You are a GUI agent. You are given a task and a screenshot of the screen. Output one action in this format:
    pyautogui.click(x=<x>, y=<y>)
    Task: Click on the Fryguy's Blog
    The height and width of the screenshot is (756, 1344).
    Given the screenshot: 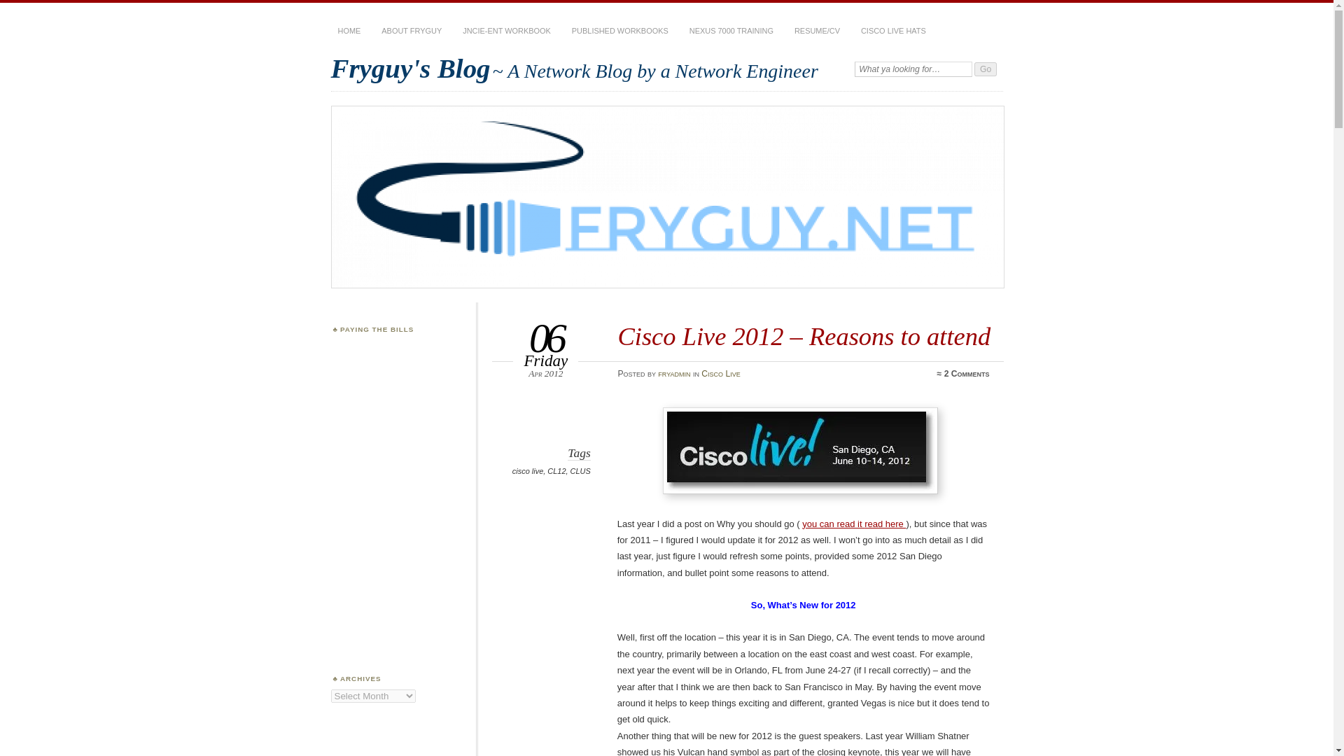 What is the action you would take?
    pyautogui.click(x=410, y=67)
    